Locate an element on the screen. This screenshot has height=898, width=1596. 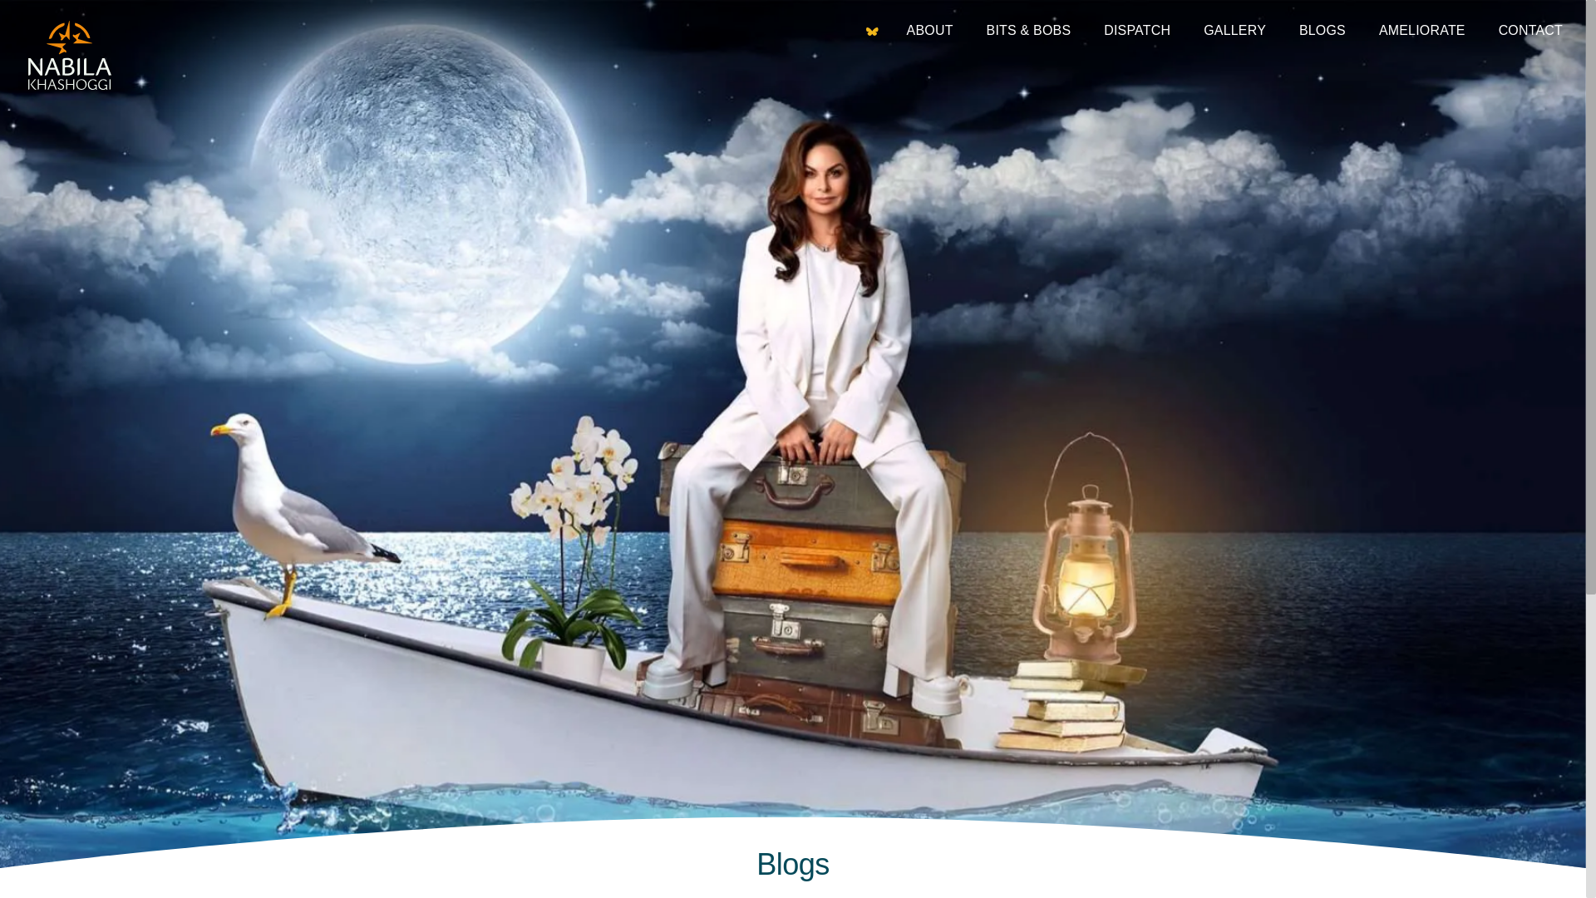
Link to the main page is located at coordinates (873, 32).